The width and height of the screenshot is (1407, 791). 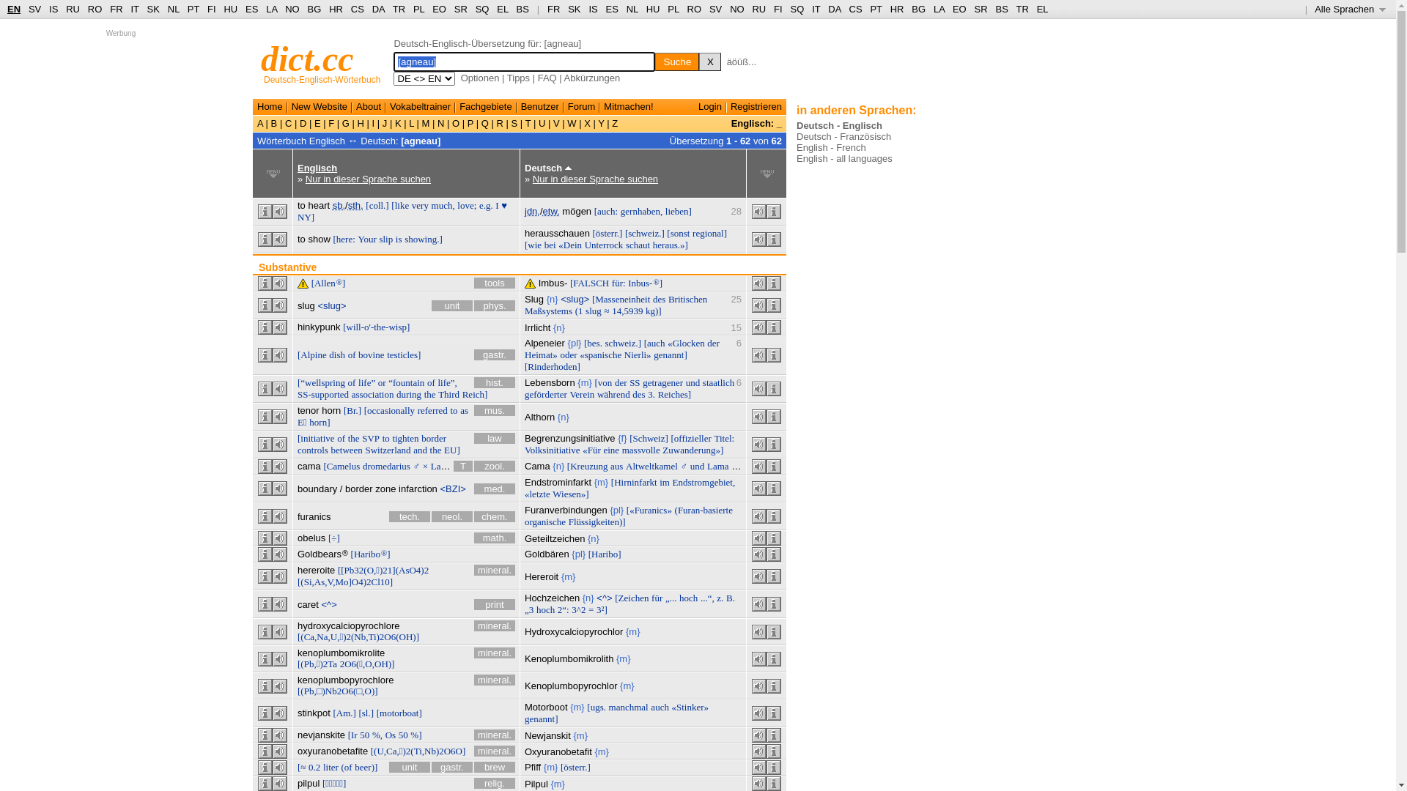 I want to click on Irrlicht, so click(x=538, y=328).